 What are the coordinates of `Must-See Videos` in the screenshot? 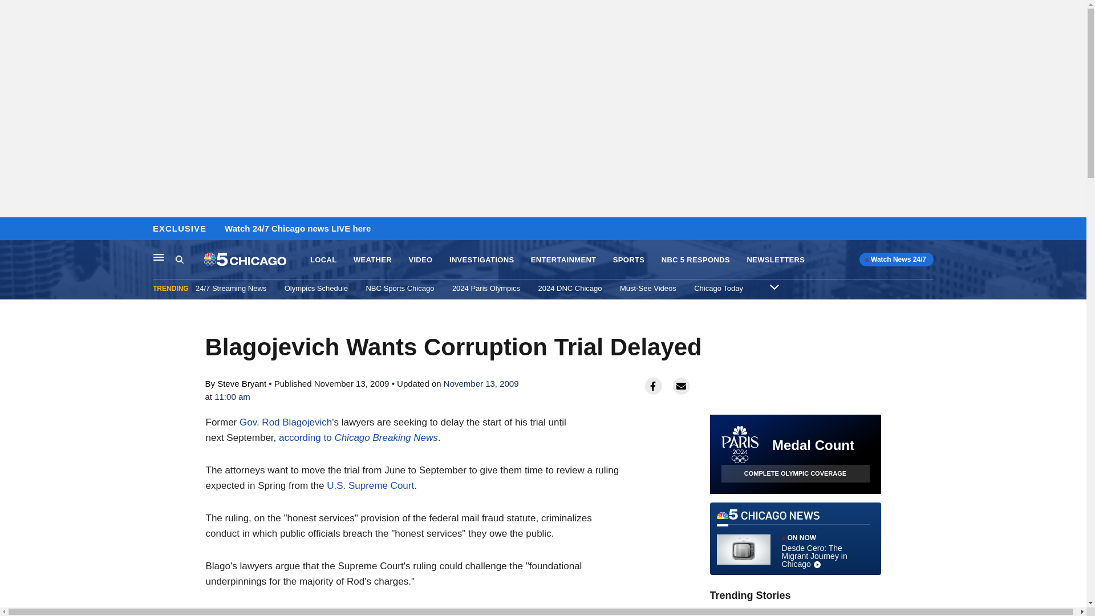 It's located at (648, 288).